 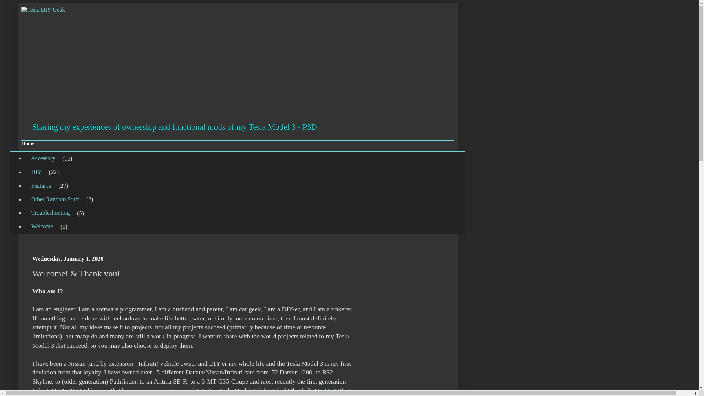 I want to click on Welcome, so click(x=42, y=227).